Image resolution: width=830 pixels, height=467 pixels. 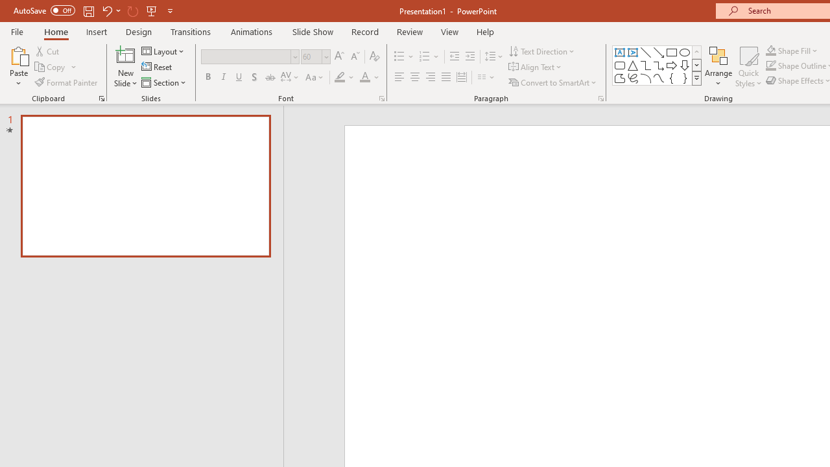 I want to click on Decrease Indent, so click(x=454, y=57).